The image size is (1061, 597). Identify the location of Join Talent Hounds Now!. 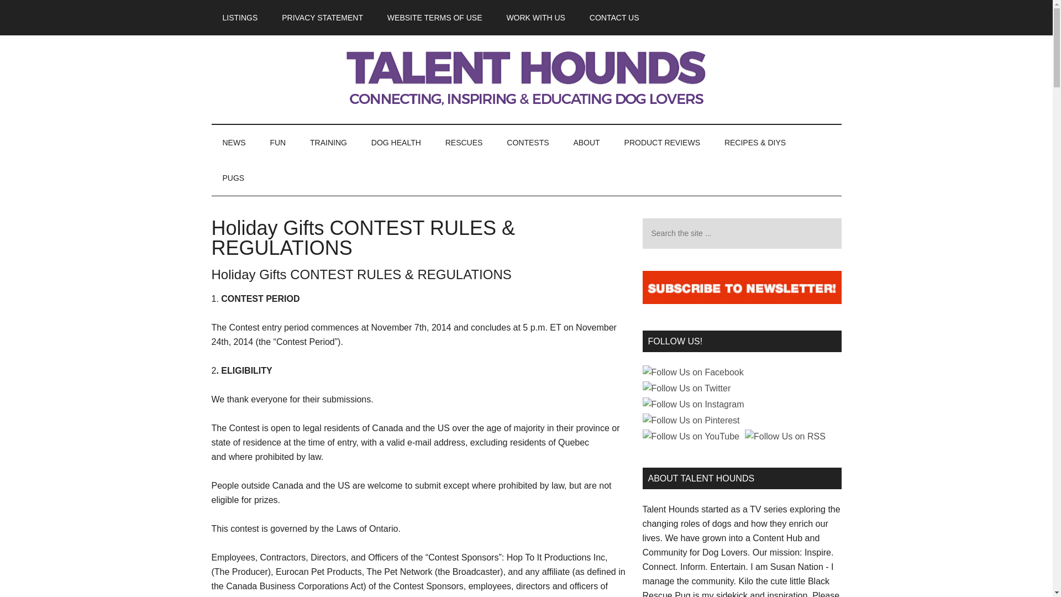
(526, 116).